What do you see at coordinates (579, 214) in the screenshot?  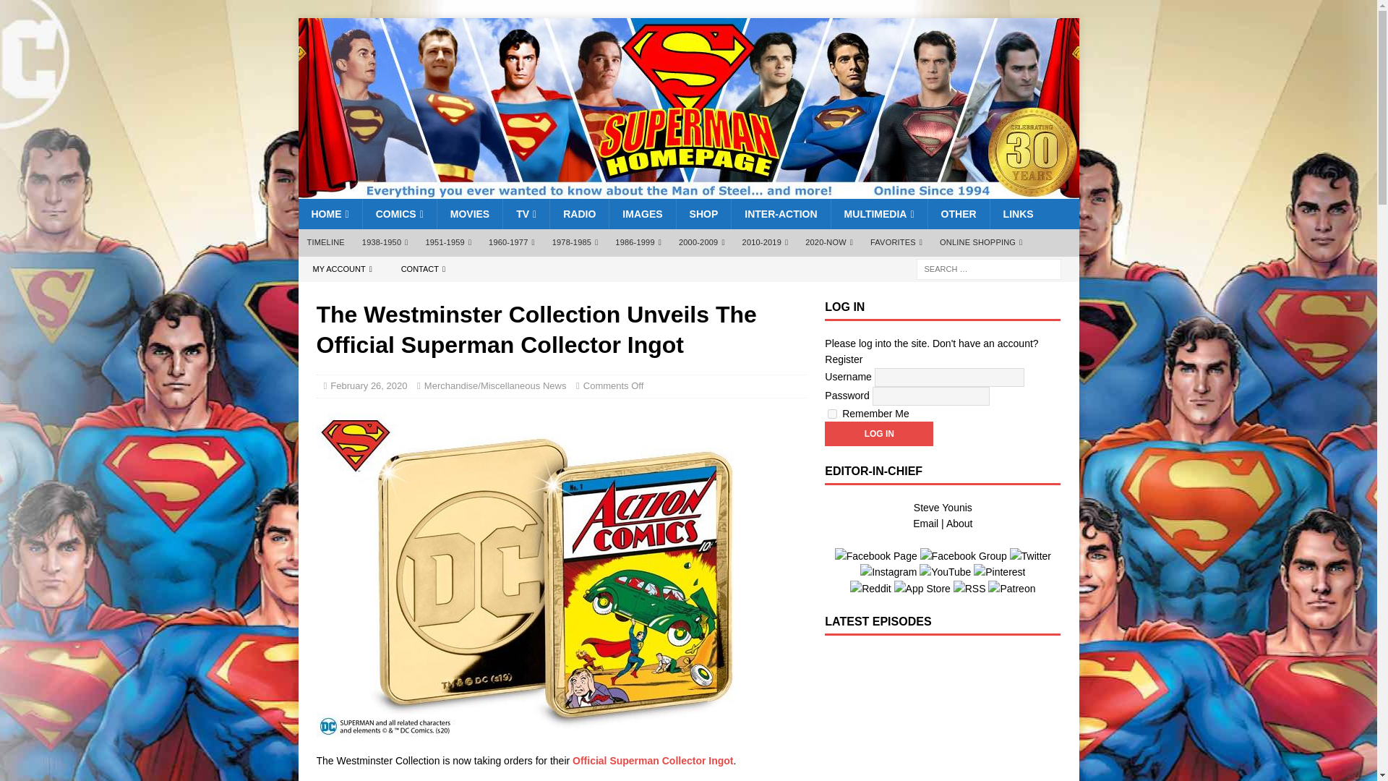 I see `RADIO` at bounding box center [579, 214].